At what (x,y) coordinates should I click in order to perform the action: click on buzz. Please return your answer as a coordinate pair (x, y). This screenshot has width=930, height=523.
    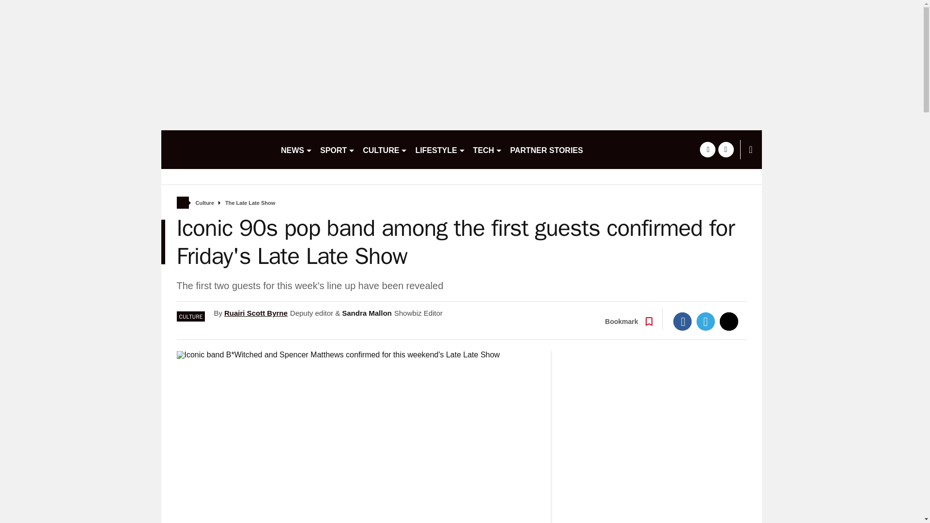
    Looking at the image, I should click on (217, 149).